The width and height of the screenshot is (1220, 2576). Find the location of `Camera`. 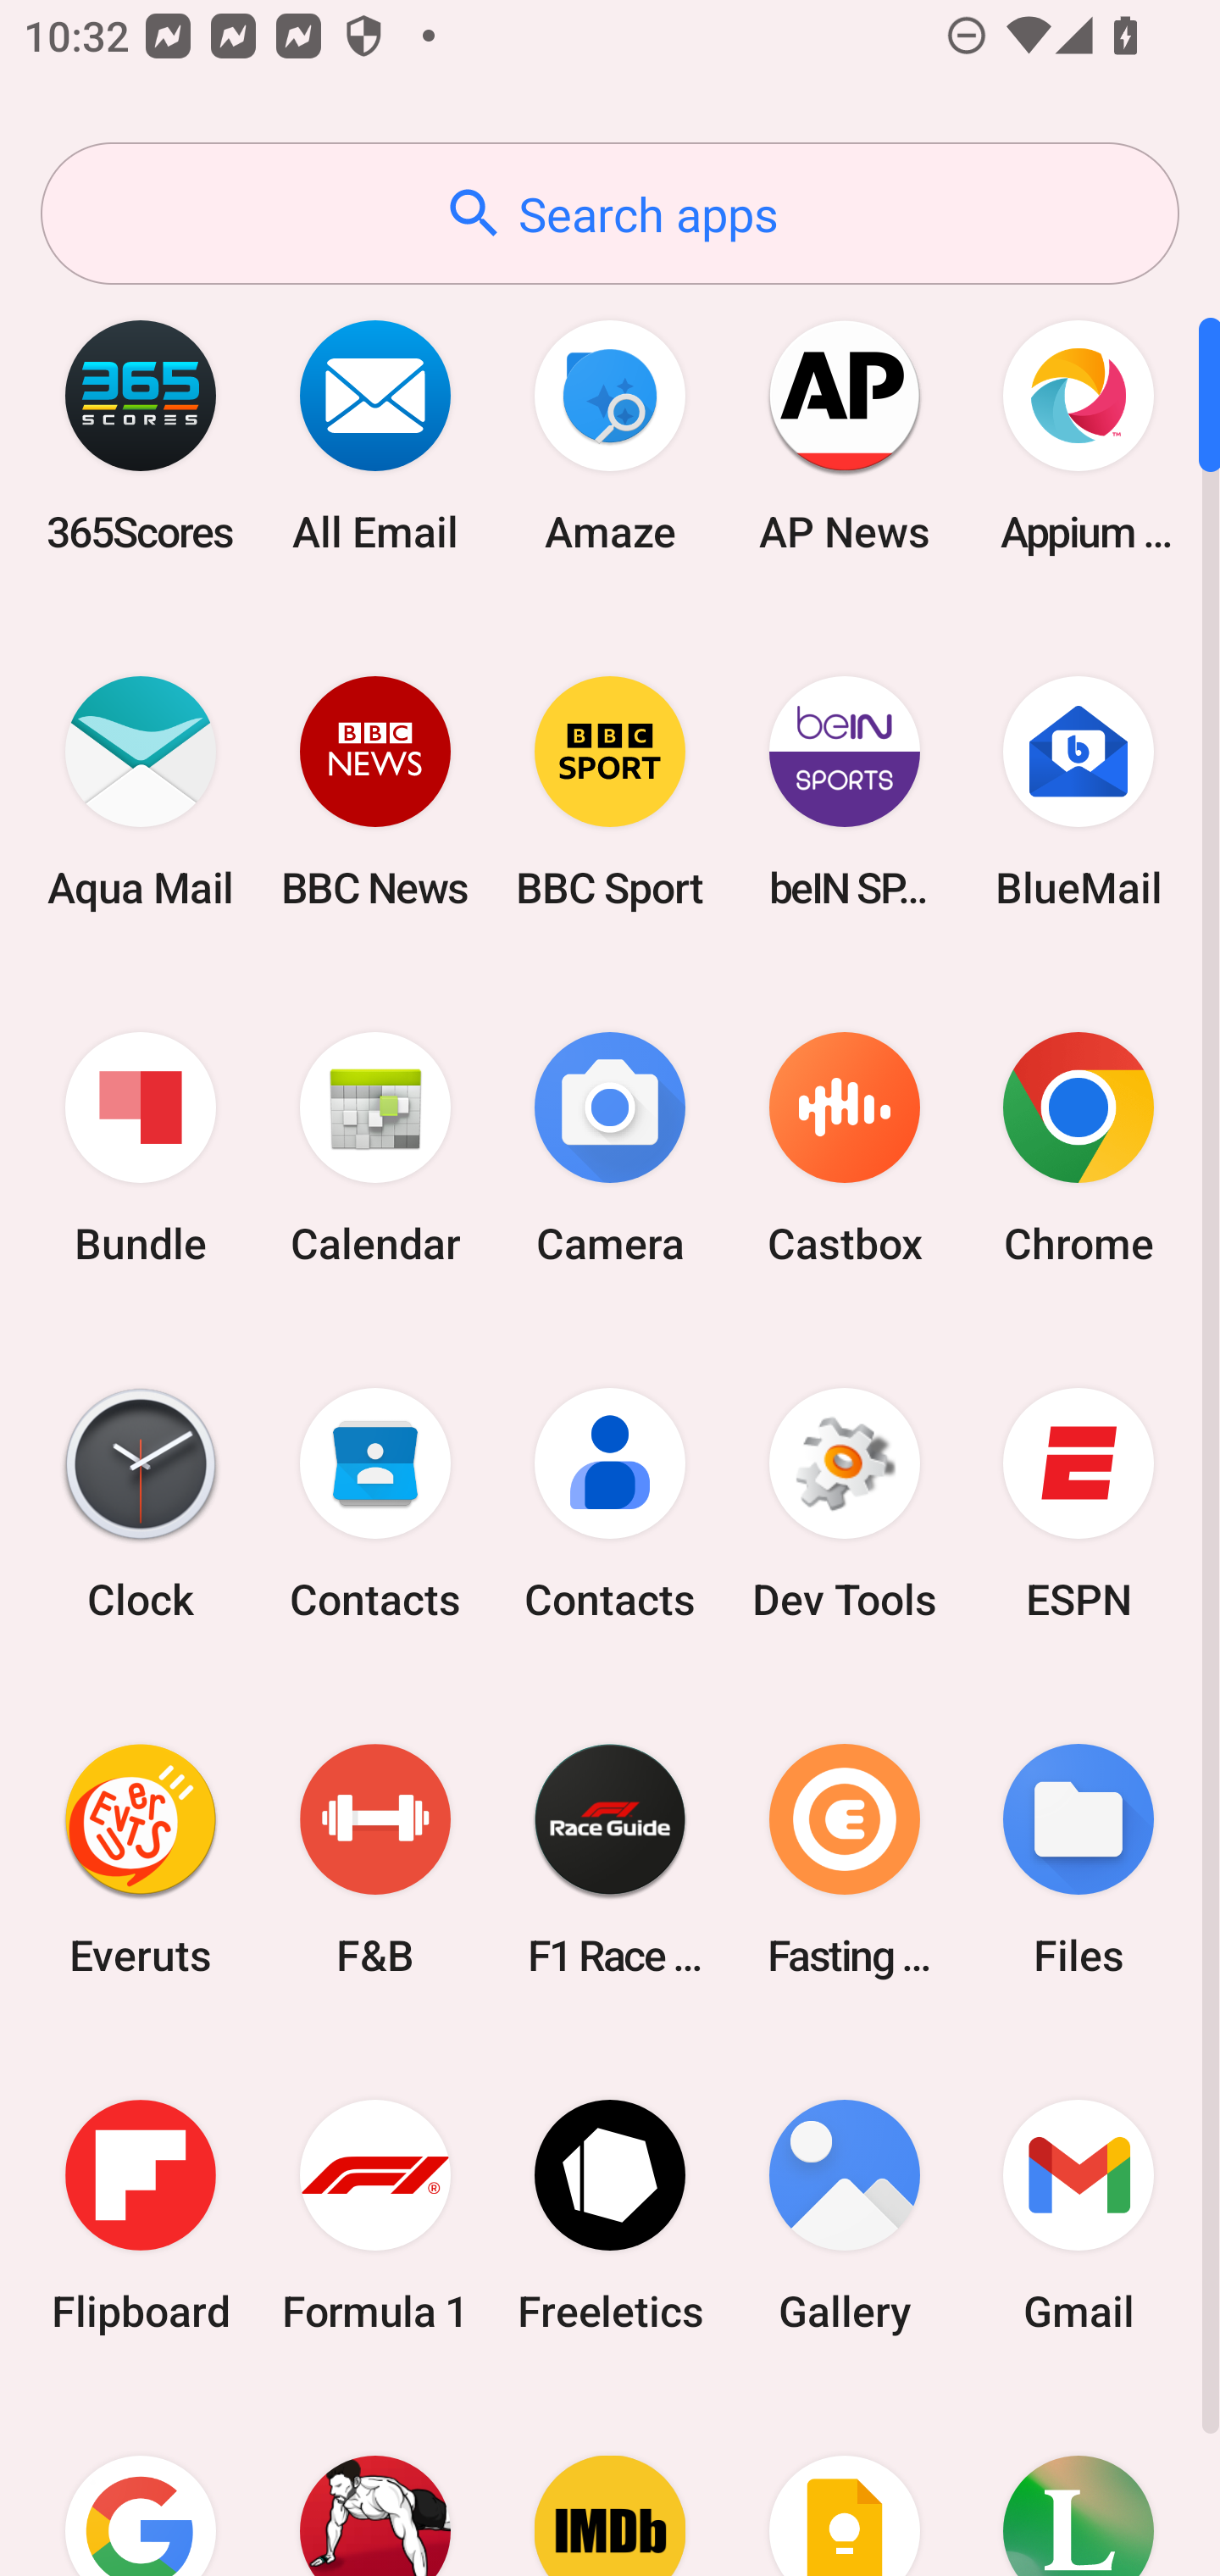

Camera is located at coordinates (610, 1149).